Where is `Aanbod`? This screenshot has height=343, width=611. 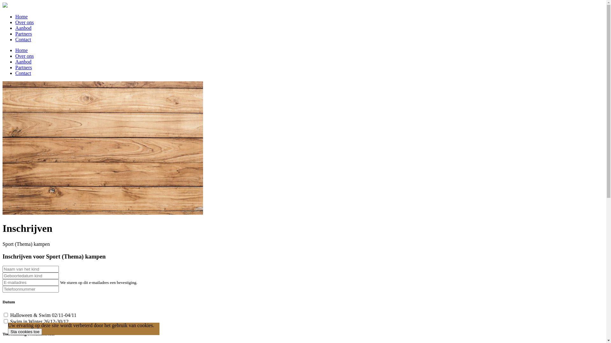
Aanbod is located at coordinates (24, 62).